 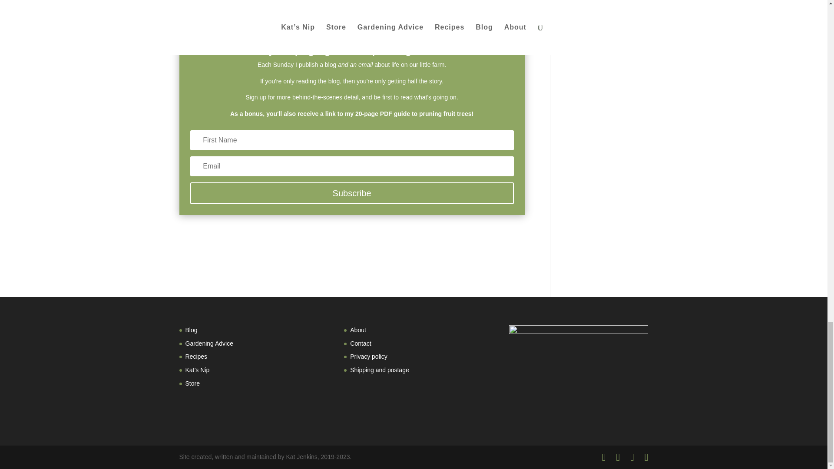 I want to click on Blog, so click(x=191, y=330).